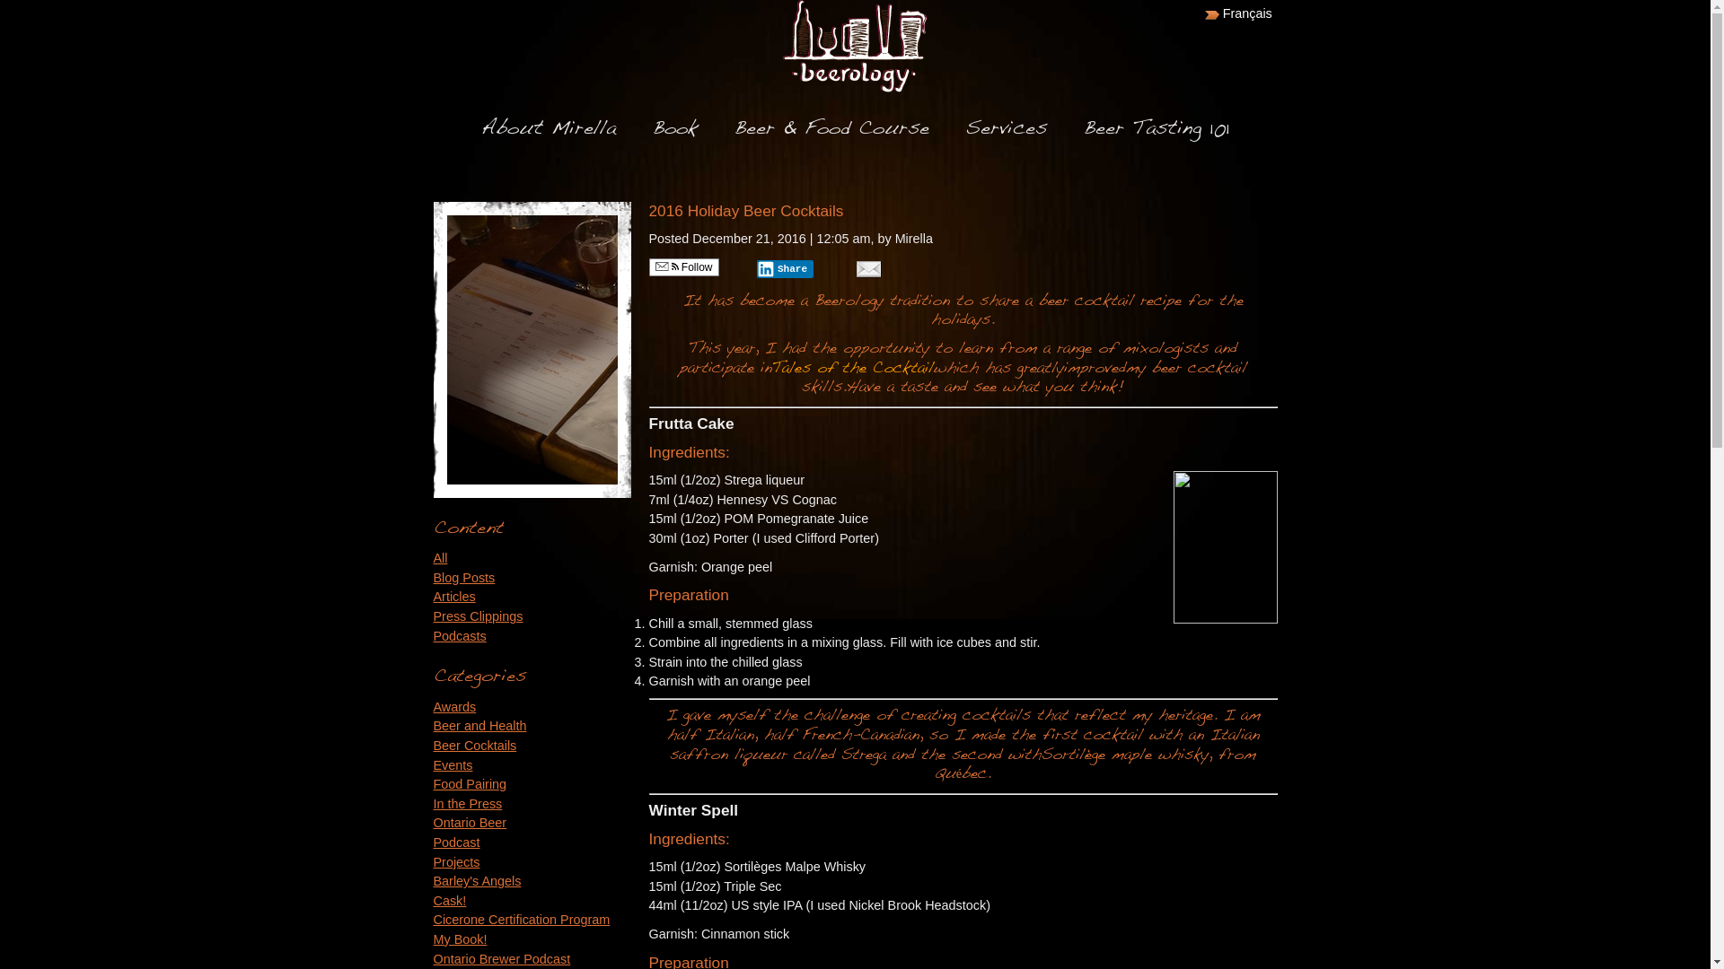 This screenshot has height=969, width=1724. I want to click on Share, so click(785, 269).